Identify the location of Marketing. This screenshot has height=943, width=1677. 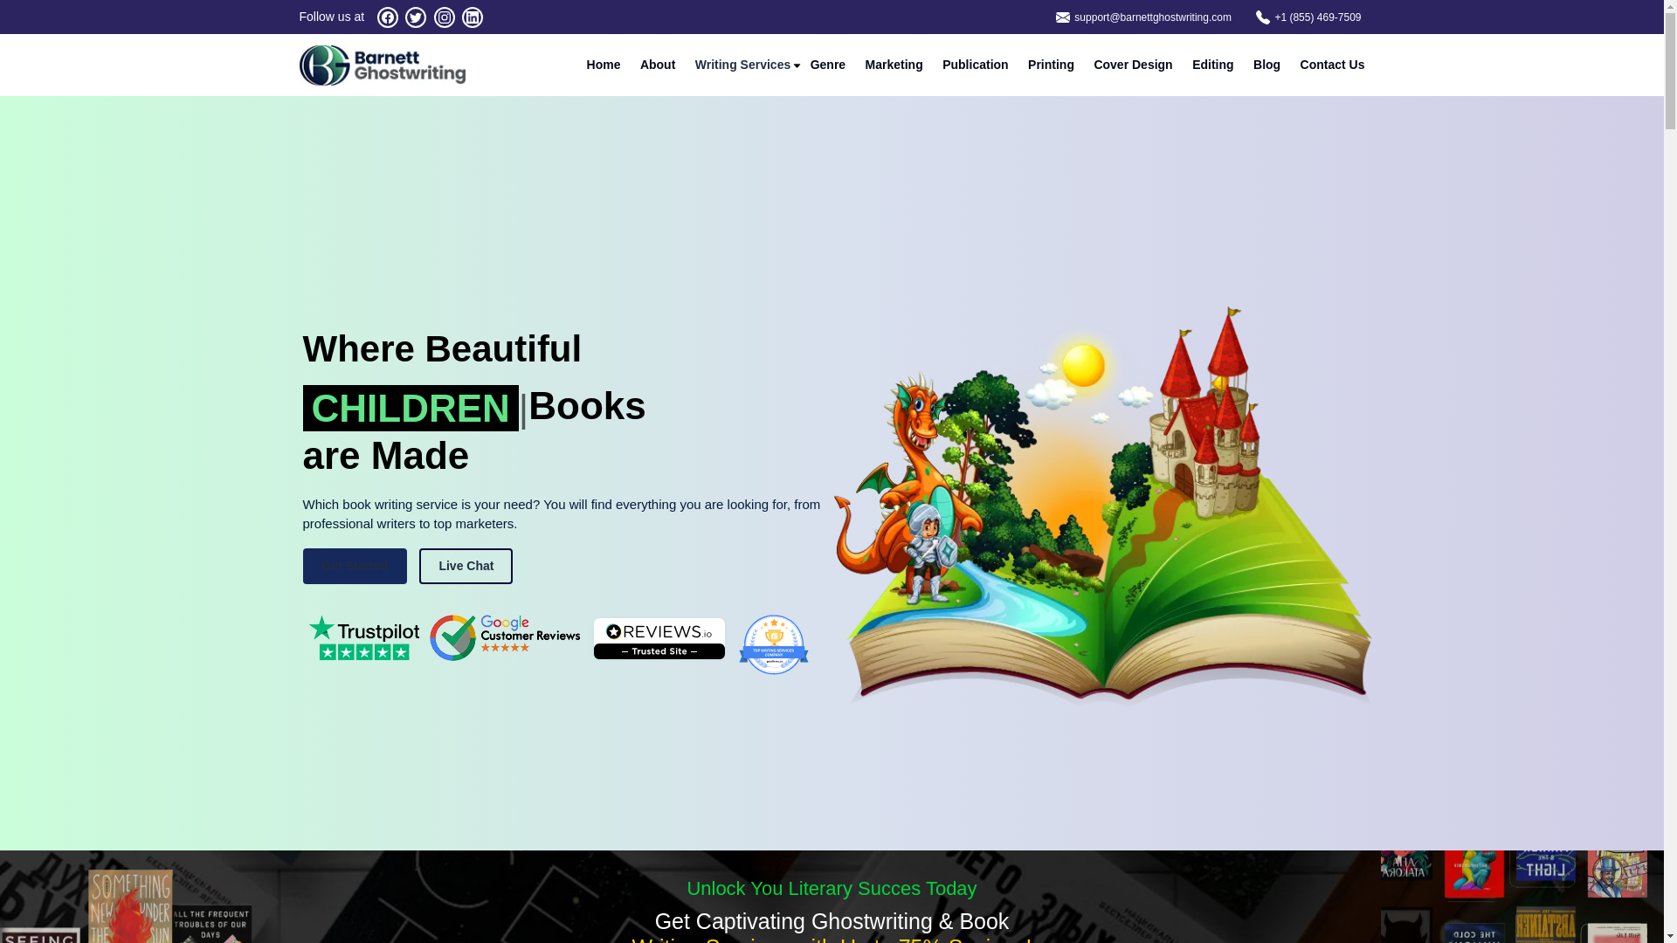
(894, 65).